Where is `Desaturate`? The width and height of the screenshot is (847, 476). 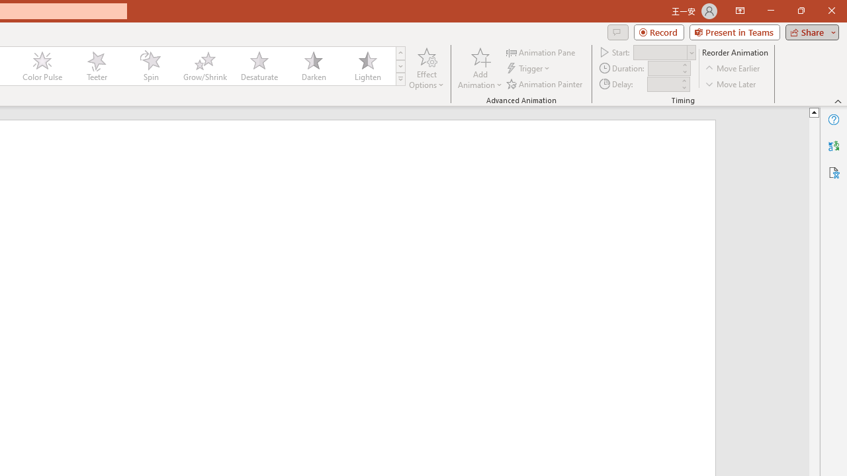
Desaturate is located at coordinates (259, 66).